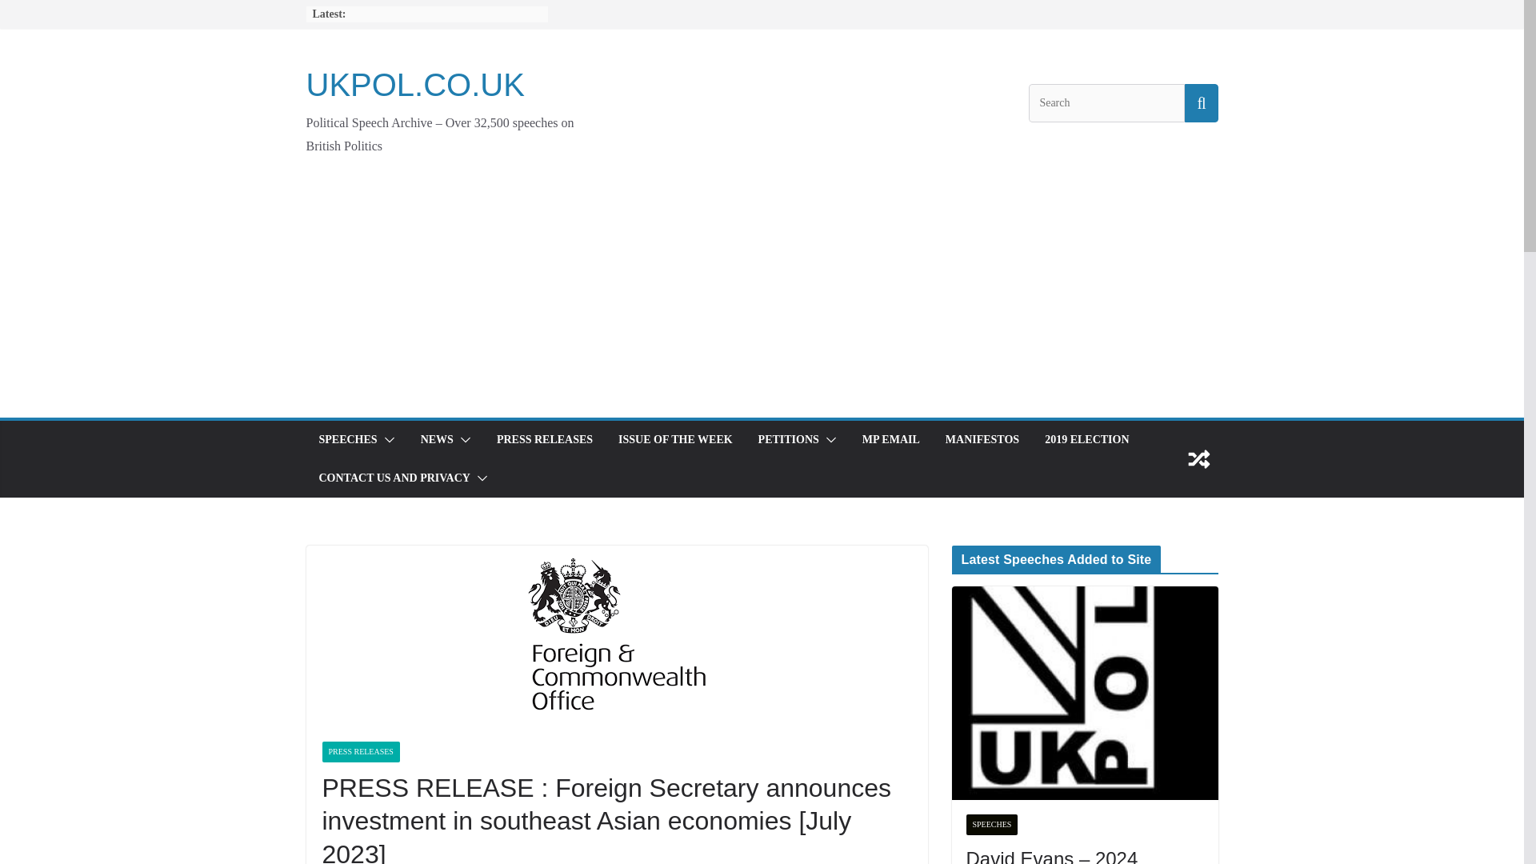 The height and width of the screenshot is (864, 1536). Describe the element at coordinates (1086, 439) in the screenshot. I see `2019 ELECTION` at that location.